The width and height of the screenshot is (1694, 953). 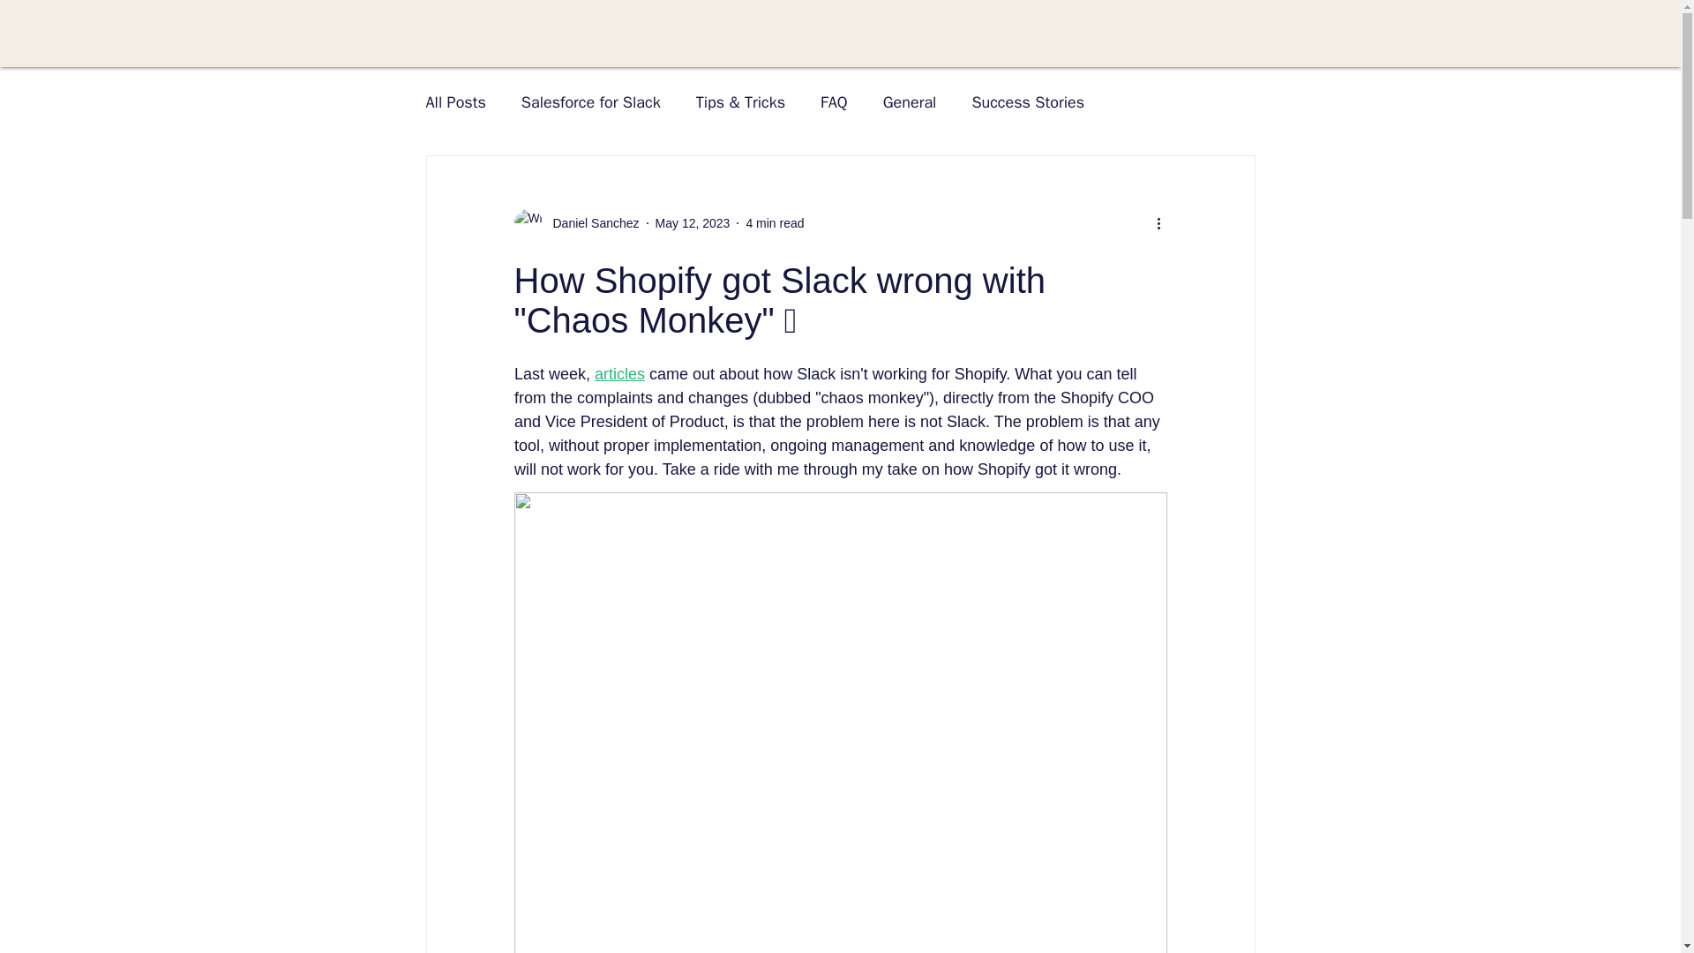 What do you see at coordinates (575, 222) in the screenshot?
I see `Daniel Sanchez` at bounding box center [575, 222].